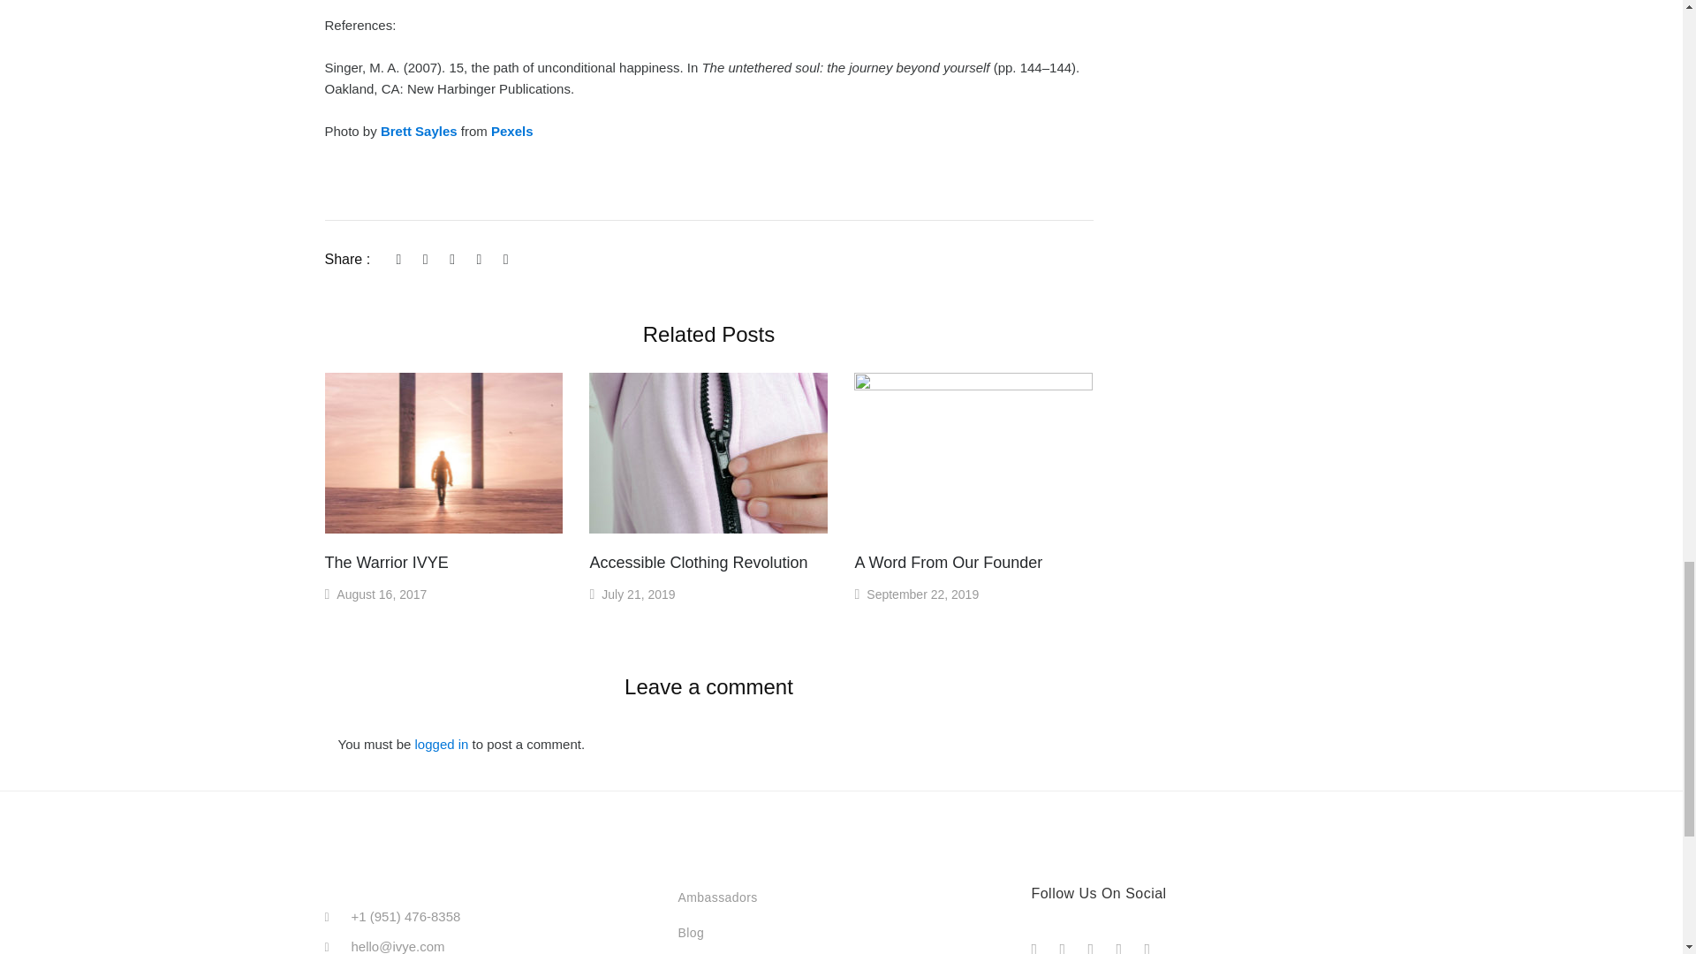  Describe the element at coordinates (716, 897) in the screenshot. I see `IVYE Wear Ambasadors` at that location.